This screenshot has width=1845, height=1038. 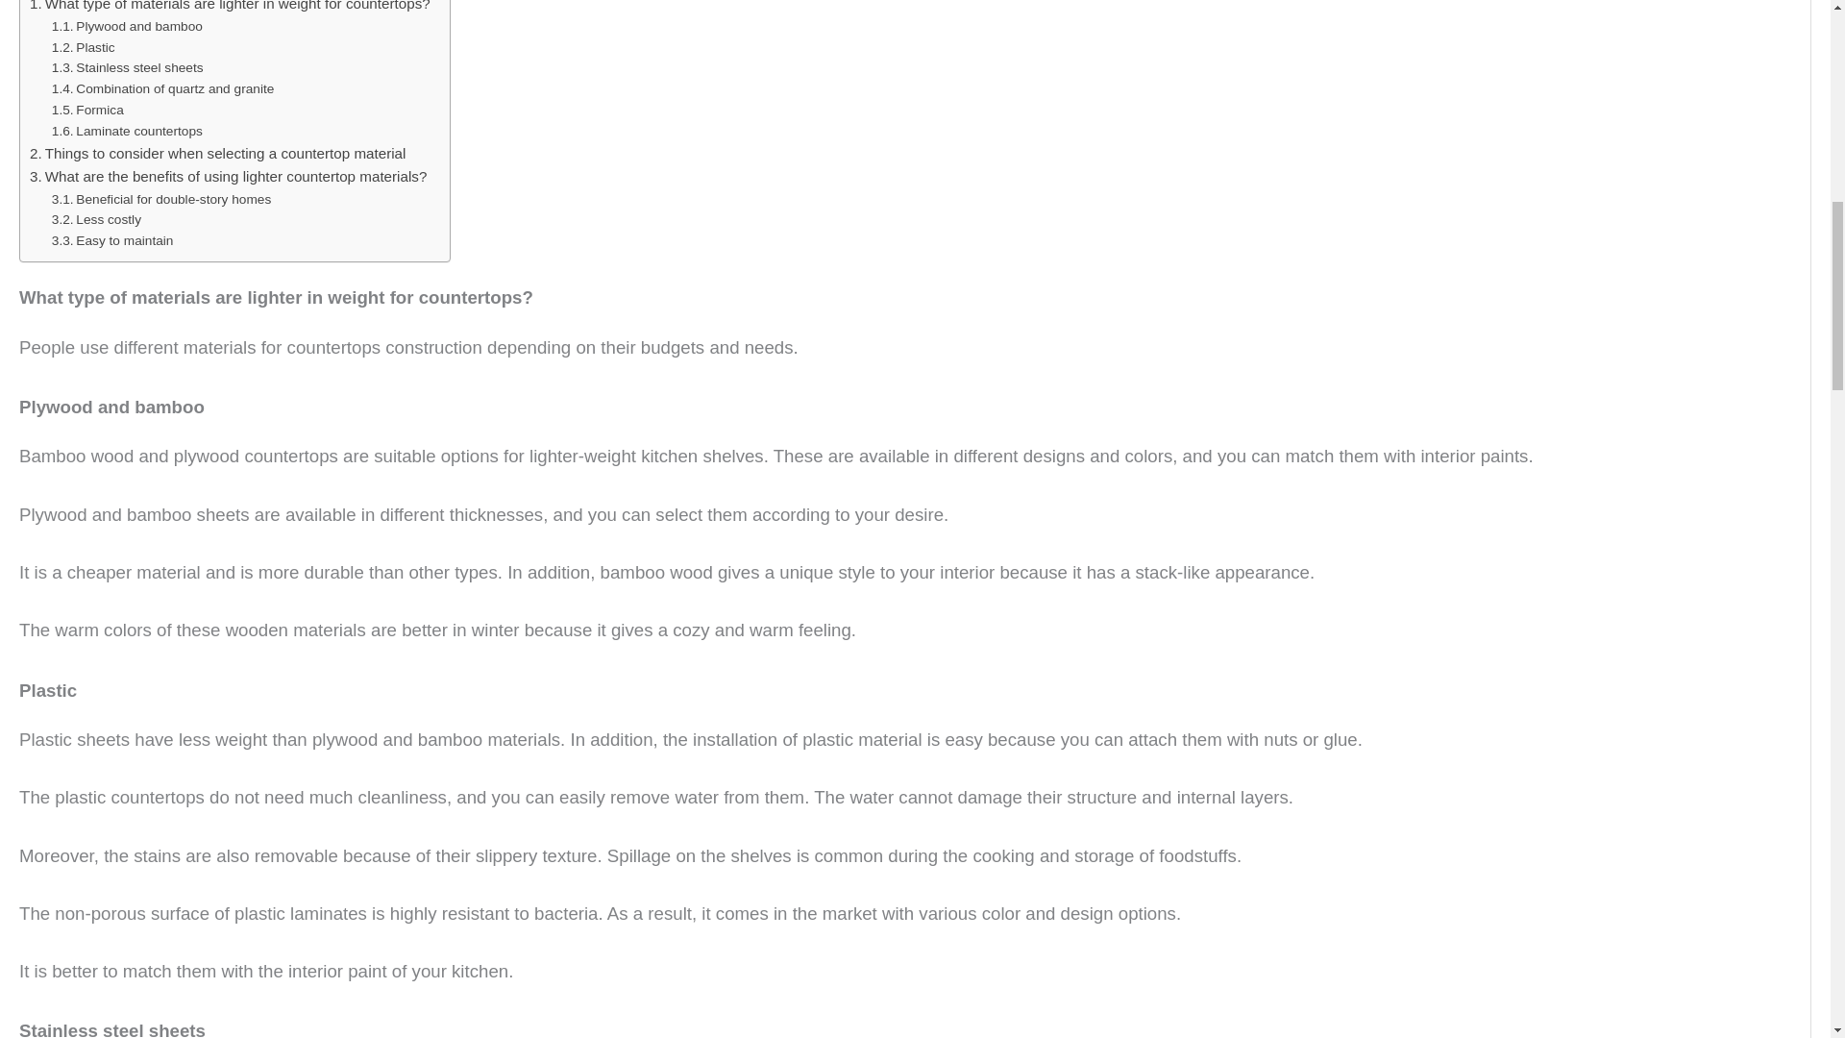 I want to click on Beneficial for double-story homes, so click(x=161, y=200).